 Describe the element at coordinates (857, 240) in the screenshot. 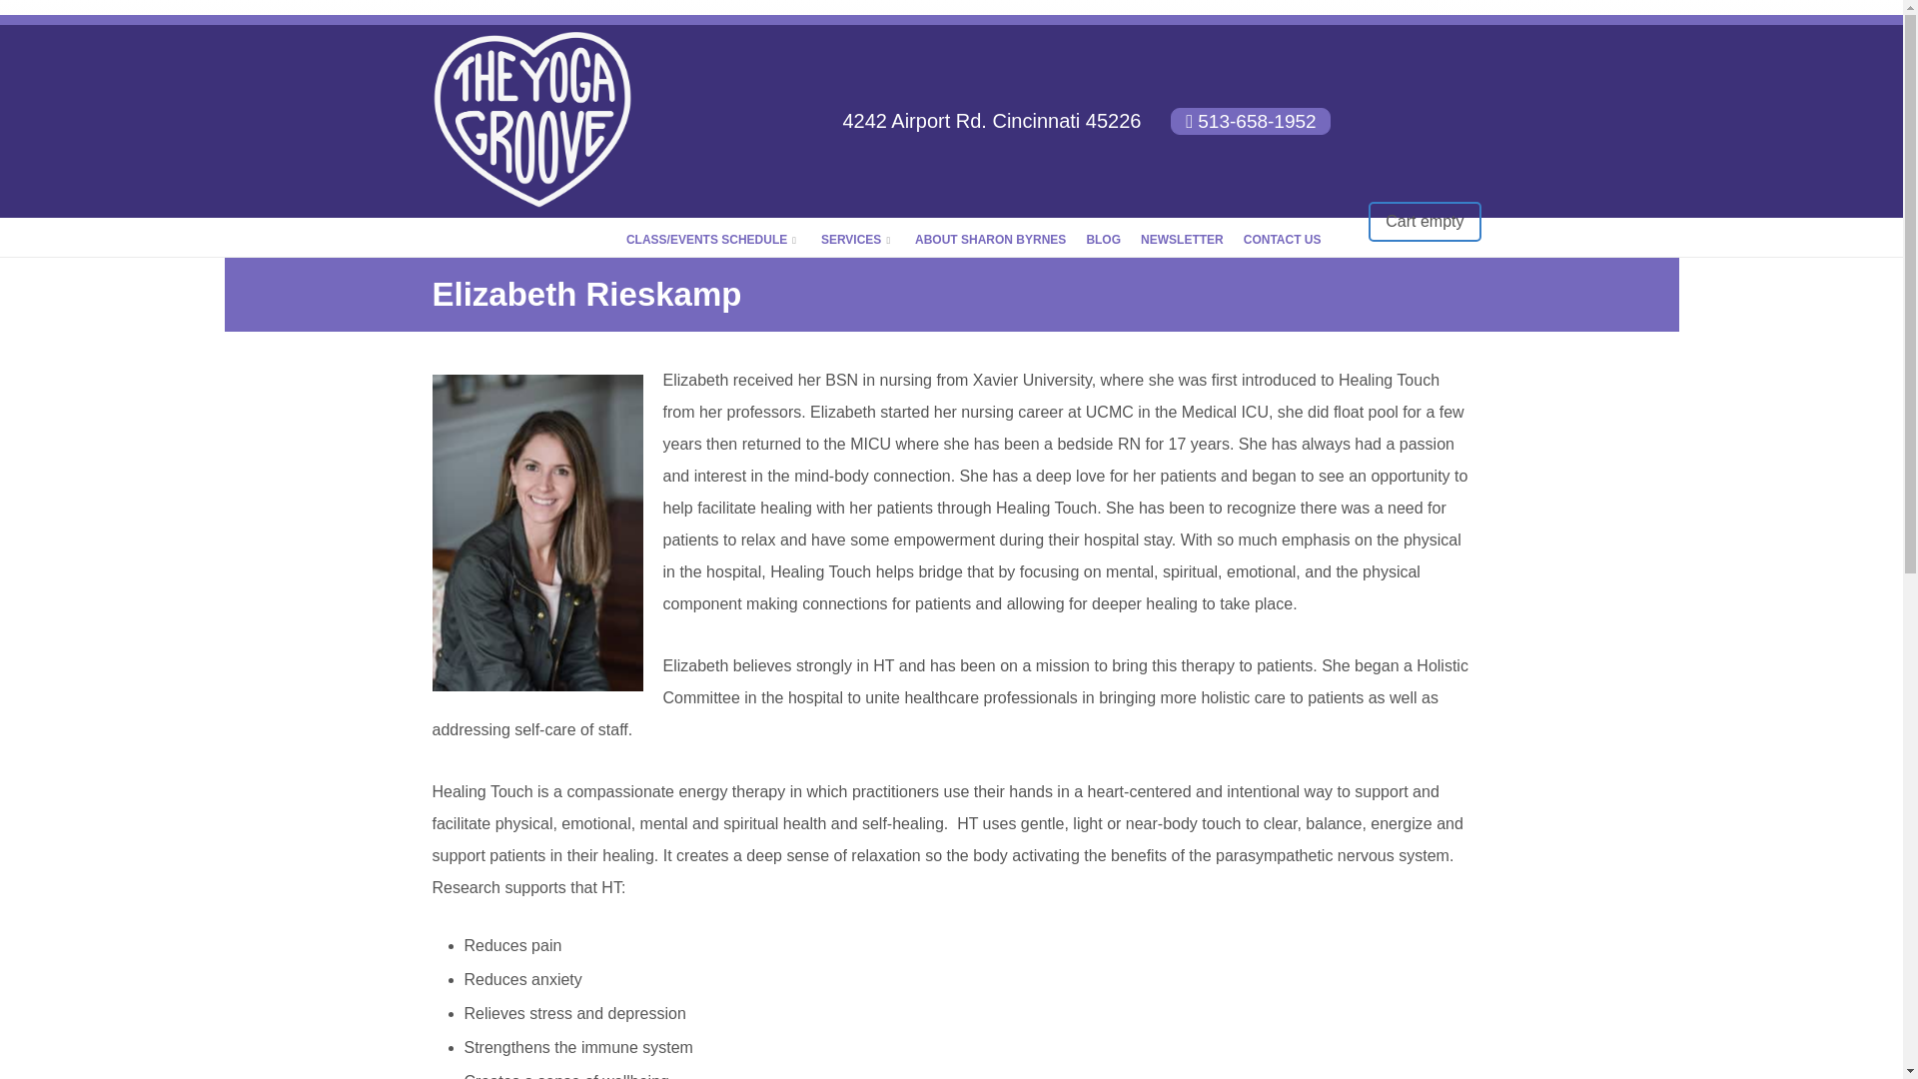

I see `SERVICES` at that location.